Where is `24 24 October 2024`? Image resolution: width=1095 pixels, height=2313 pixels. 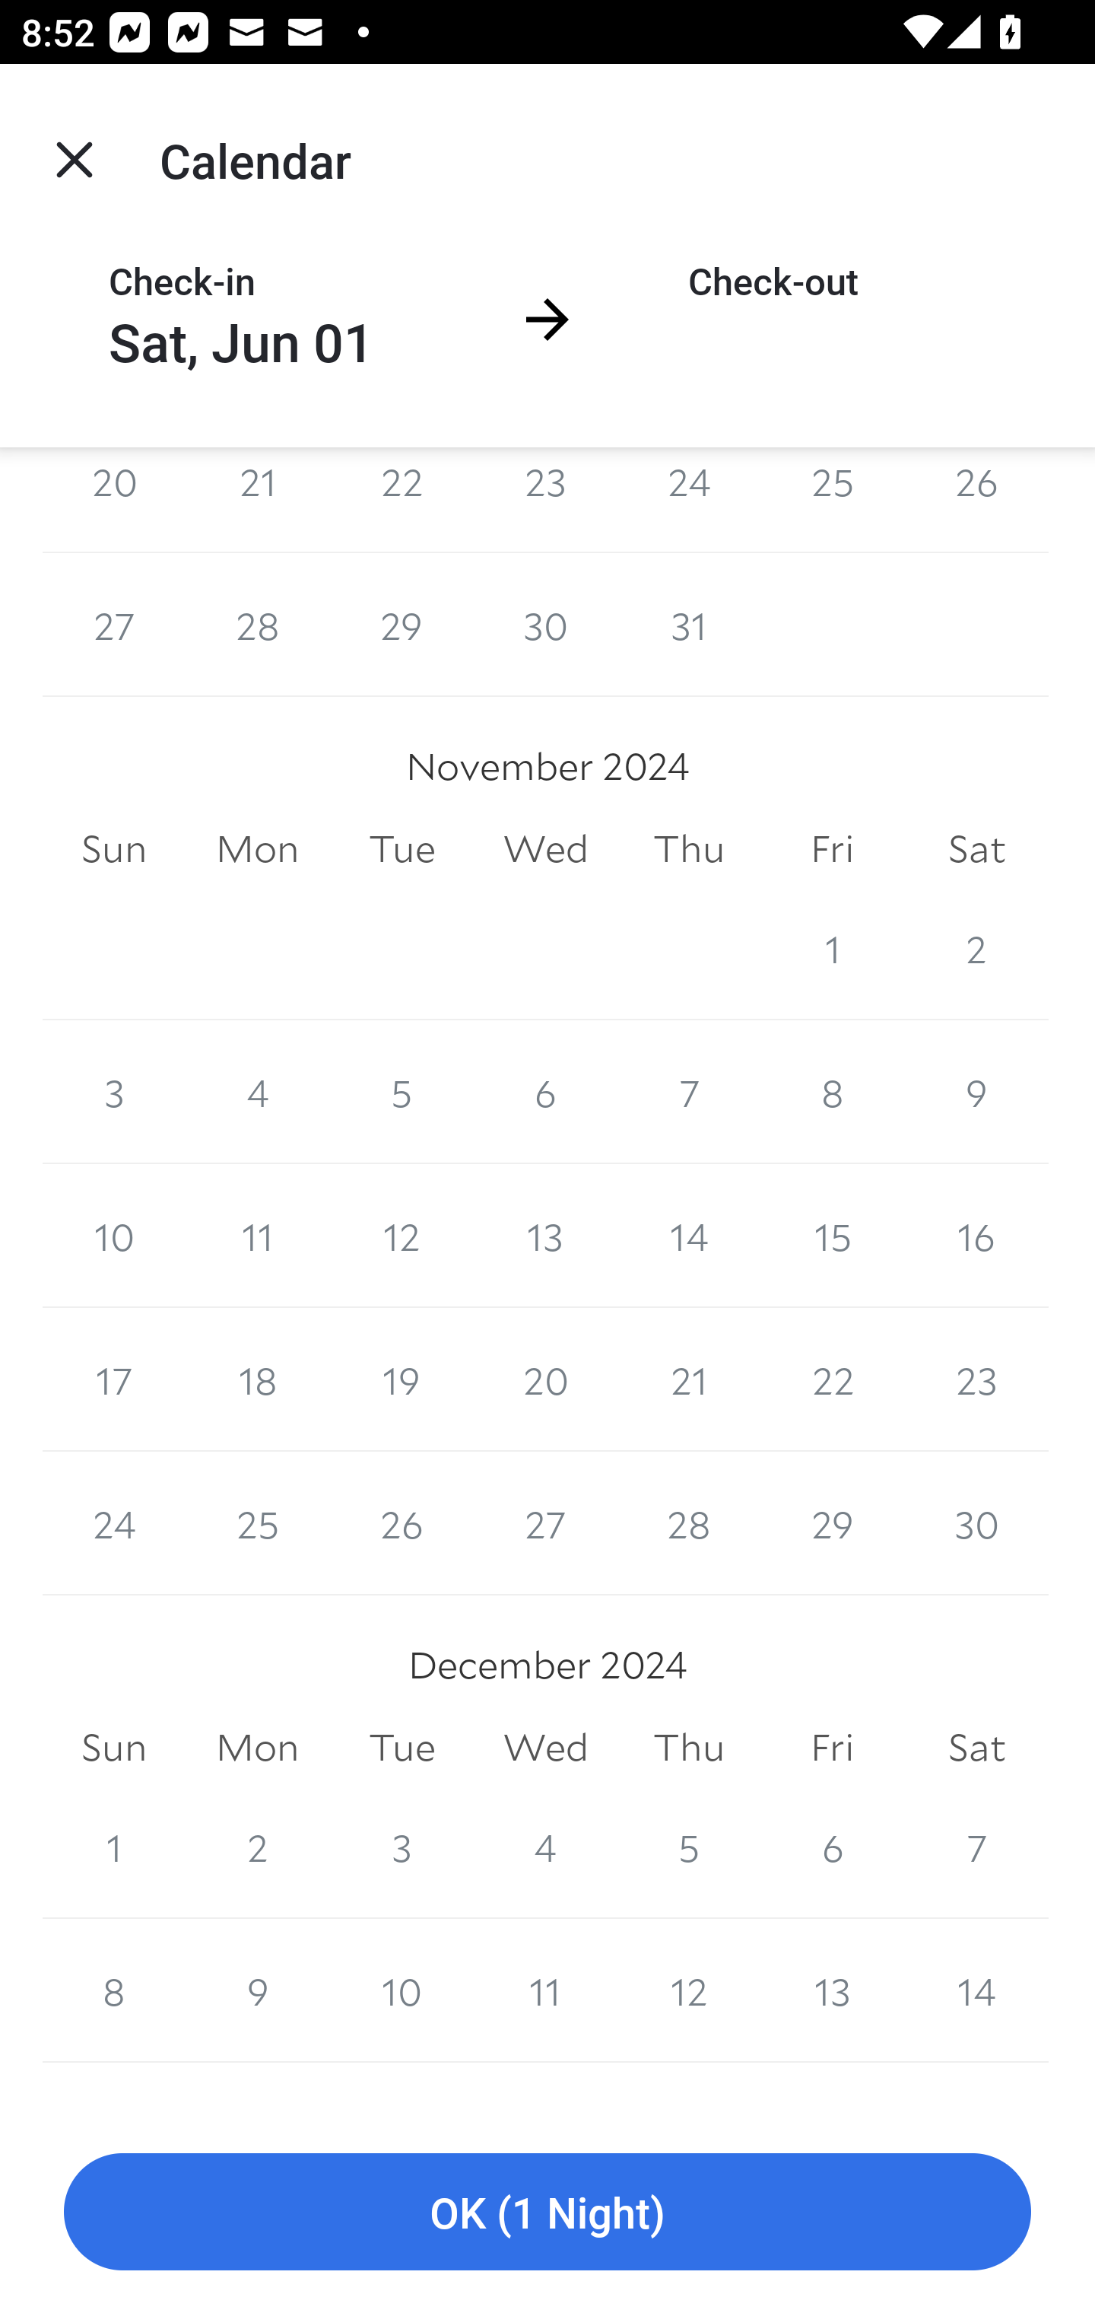
24 24 October 2024 is located at coordinates (689, 499).